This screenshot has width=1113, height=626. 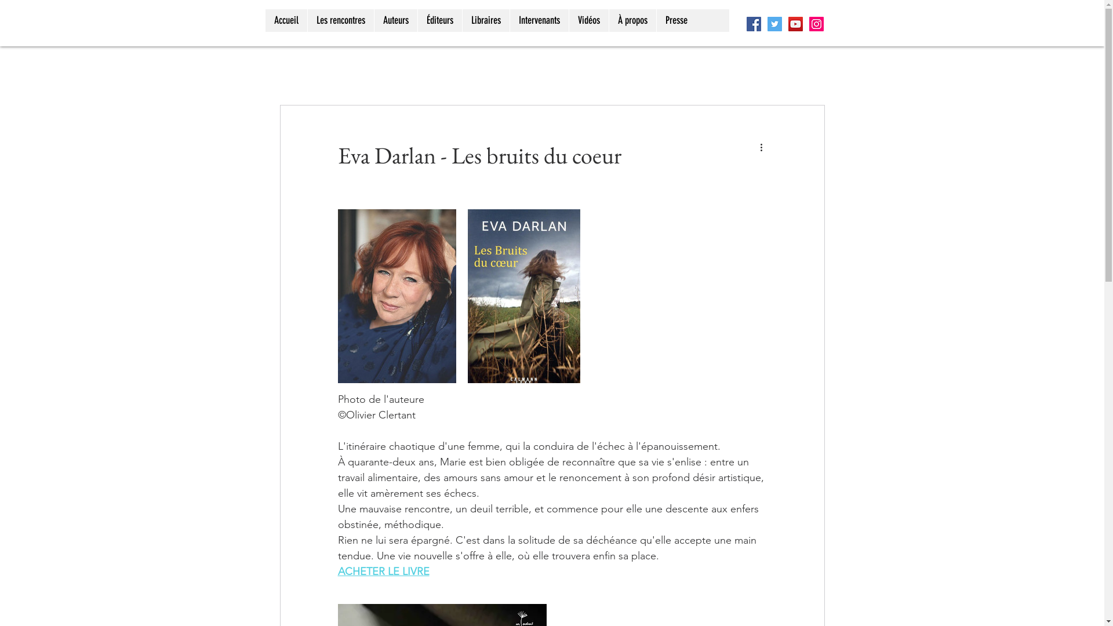 I want to click on Libraires, so click(x=485, y=21).